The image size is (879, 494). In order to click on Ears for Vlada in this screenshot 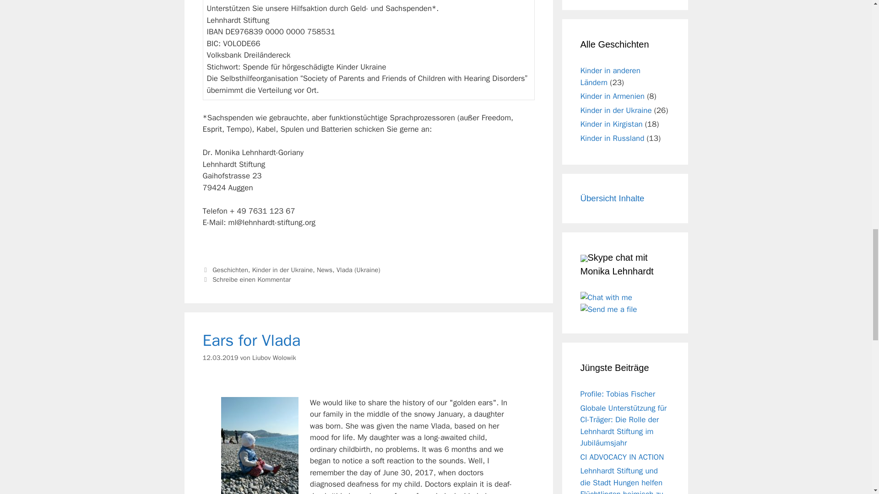, I will do `click(251, 340)`.